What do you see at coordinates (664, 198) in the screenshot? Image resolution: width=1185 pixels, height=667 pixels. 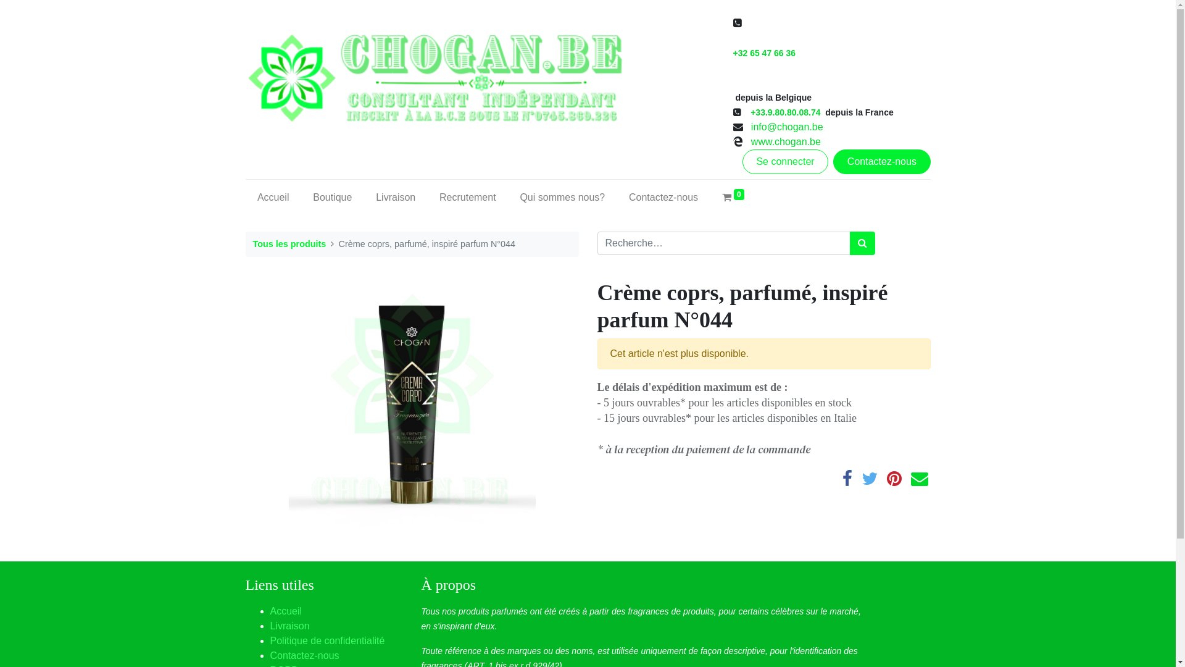 I see `Contactez-nous` at bounding box center [664, 198].